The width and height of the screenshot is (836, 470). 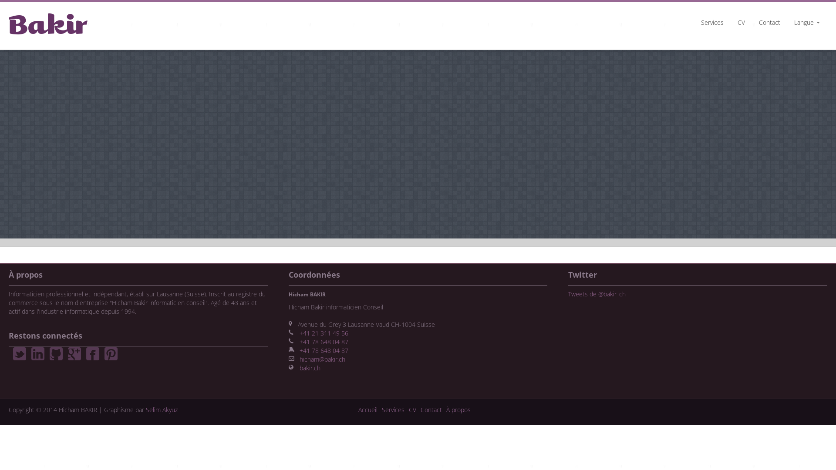 I want to click on Contact, so click(x=431, y=410).